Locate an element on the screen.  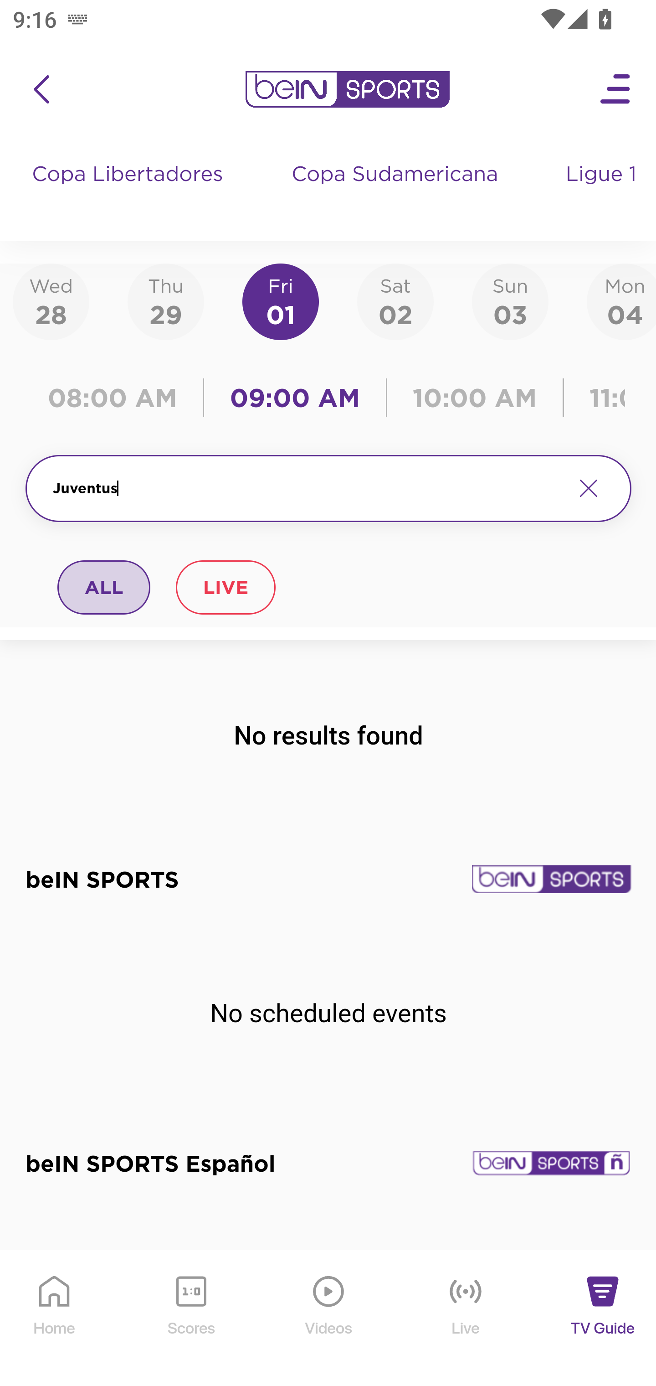
Fri01 is located at coordinates (281, 301).